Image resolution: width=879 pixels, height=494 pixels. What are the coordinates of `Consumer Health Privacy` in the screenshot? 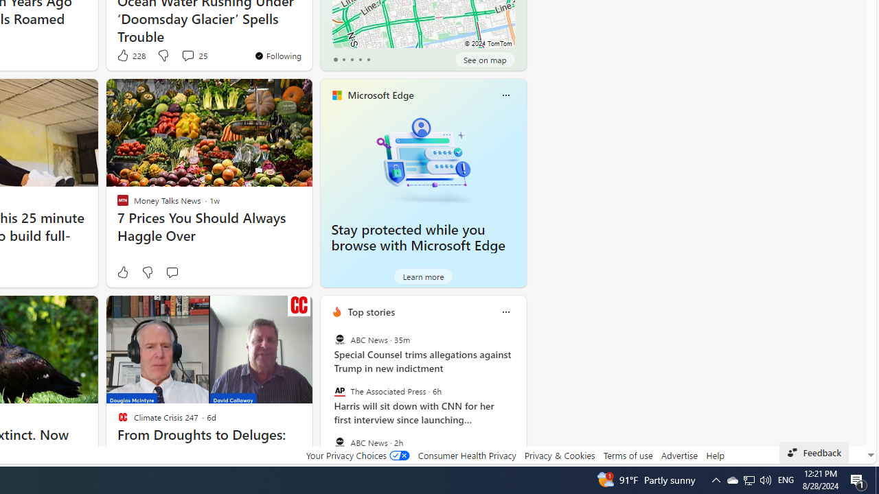 It's located at (467, 455).